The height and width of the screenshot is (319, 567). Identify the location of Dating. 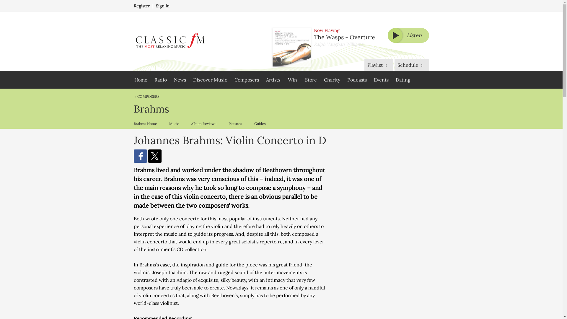
(403, 80).